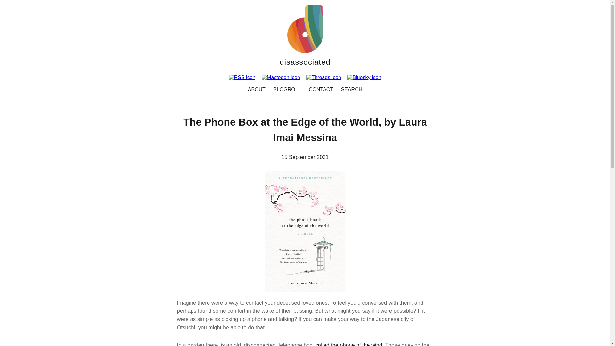 The height and width of the screenshot is (346, 615). What do you see at coordinates (348, 344) in the screenshot?
I see `called the phone of the wind` at bounding box center [348, 344].